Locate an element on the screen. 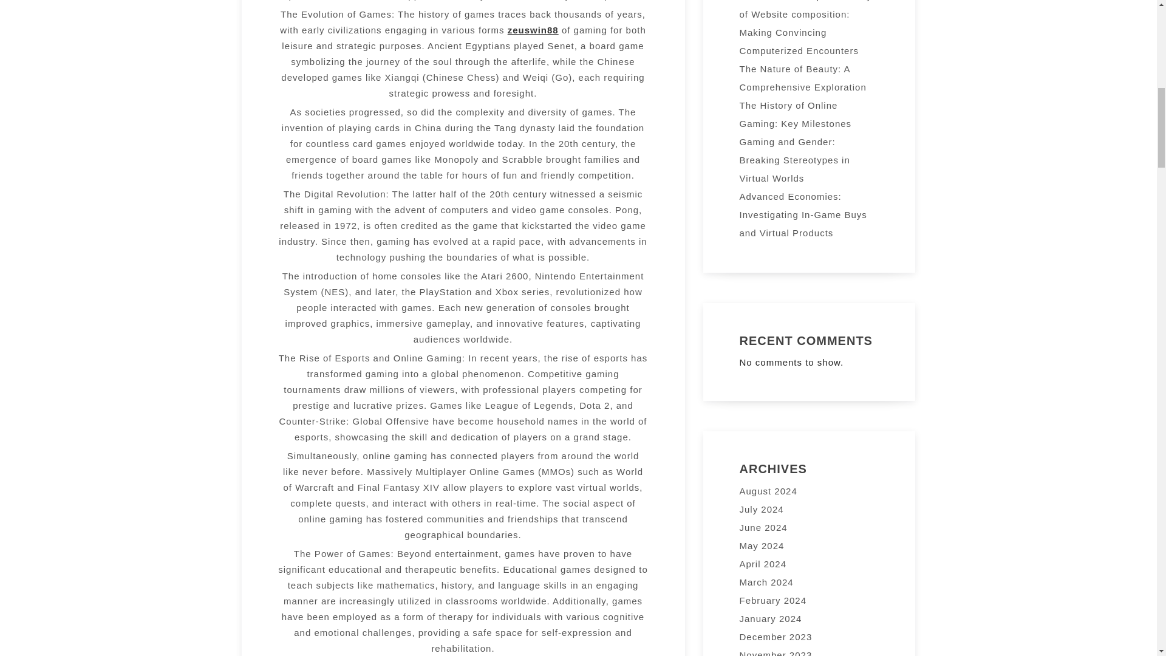 This screenshot has height=656, width=1166. The Nature of Beauty: A Comprehensive Exploration is located at coordinates (803, 78).